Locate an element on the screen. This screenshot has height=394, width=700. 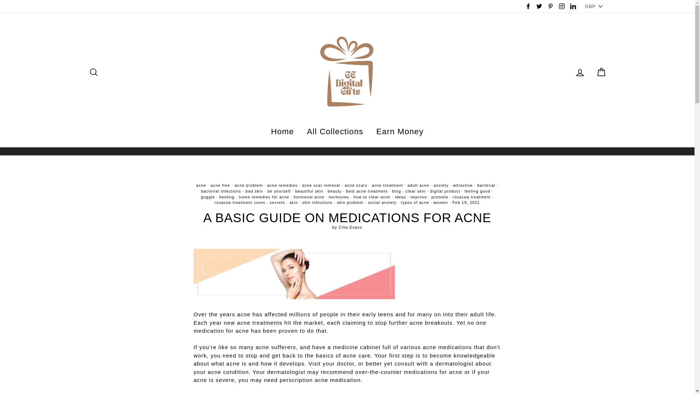
bacterial is located at coordinates (486, 185).